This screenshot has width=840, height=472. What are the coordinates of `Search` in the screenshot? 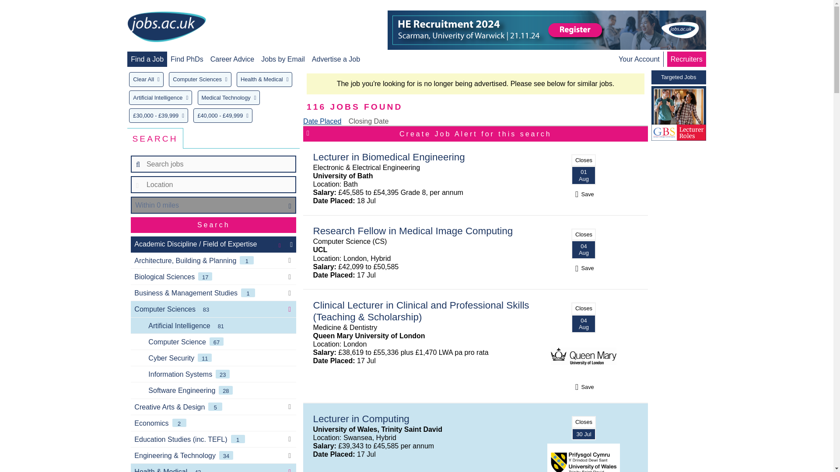 It's located at (213, 225).